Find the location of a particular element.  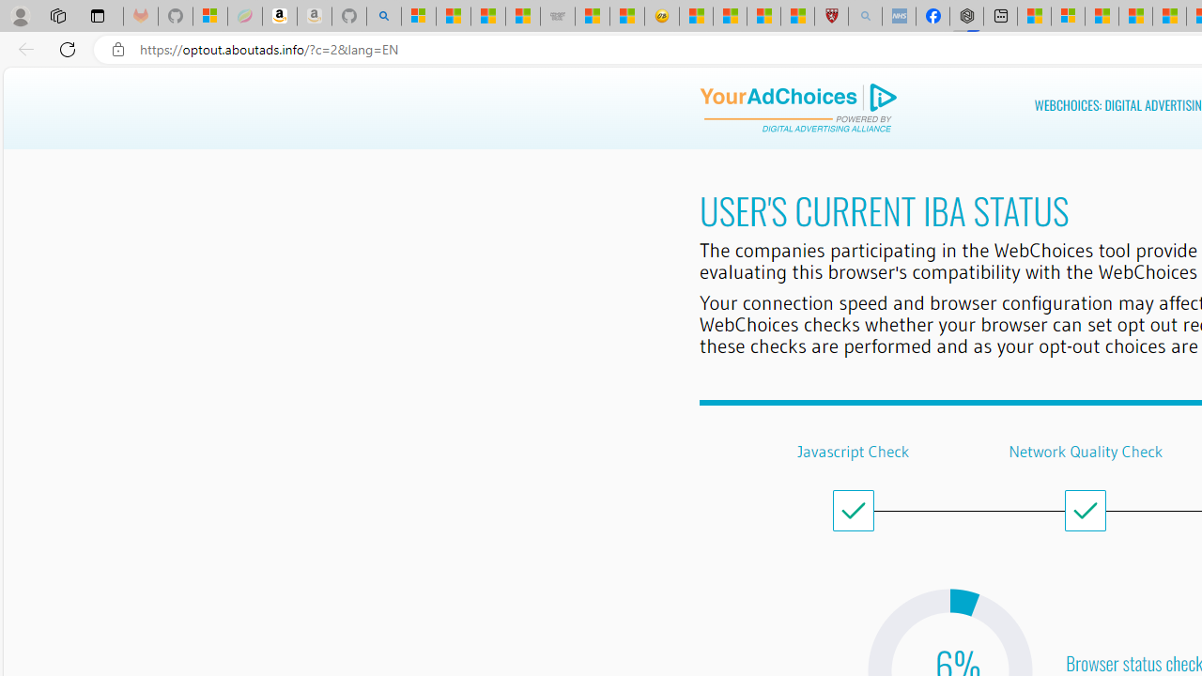

Nordace - Nordace Siena Is Not An Ordinary Backpack is located at coordinates (967, 17).